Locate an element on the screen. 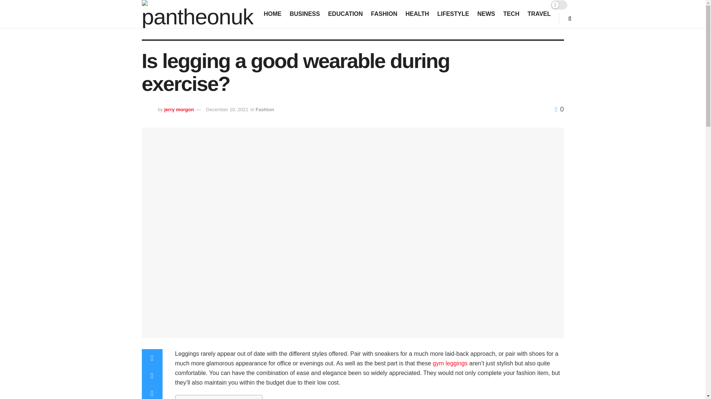  LIFESTYLE is located at coordinates (453, 14).